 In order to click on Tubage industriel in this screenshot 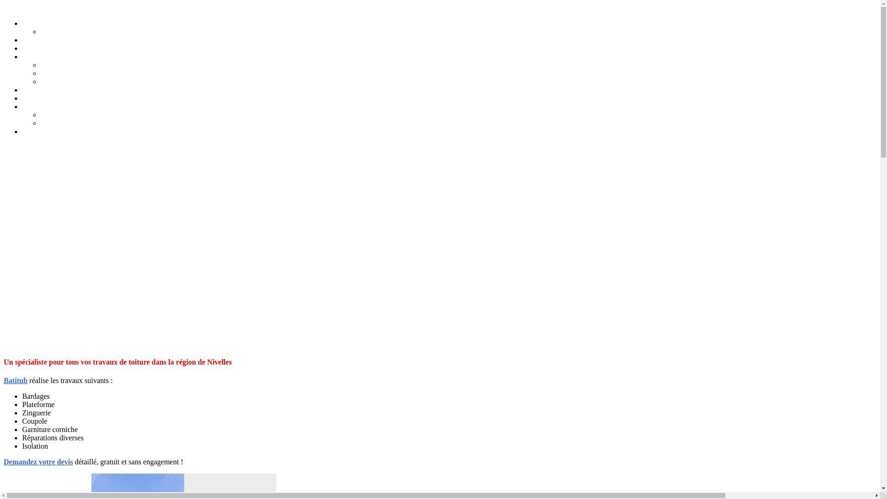, I will do `click(65, 82)`.